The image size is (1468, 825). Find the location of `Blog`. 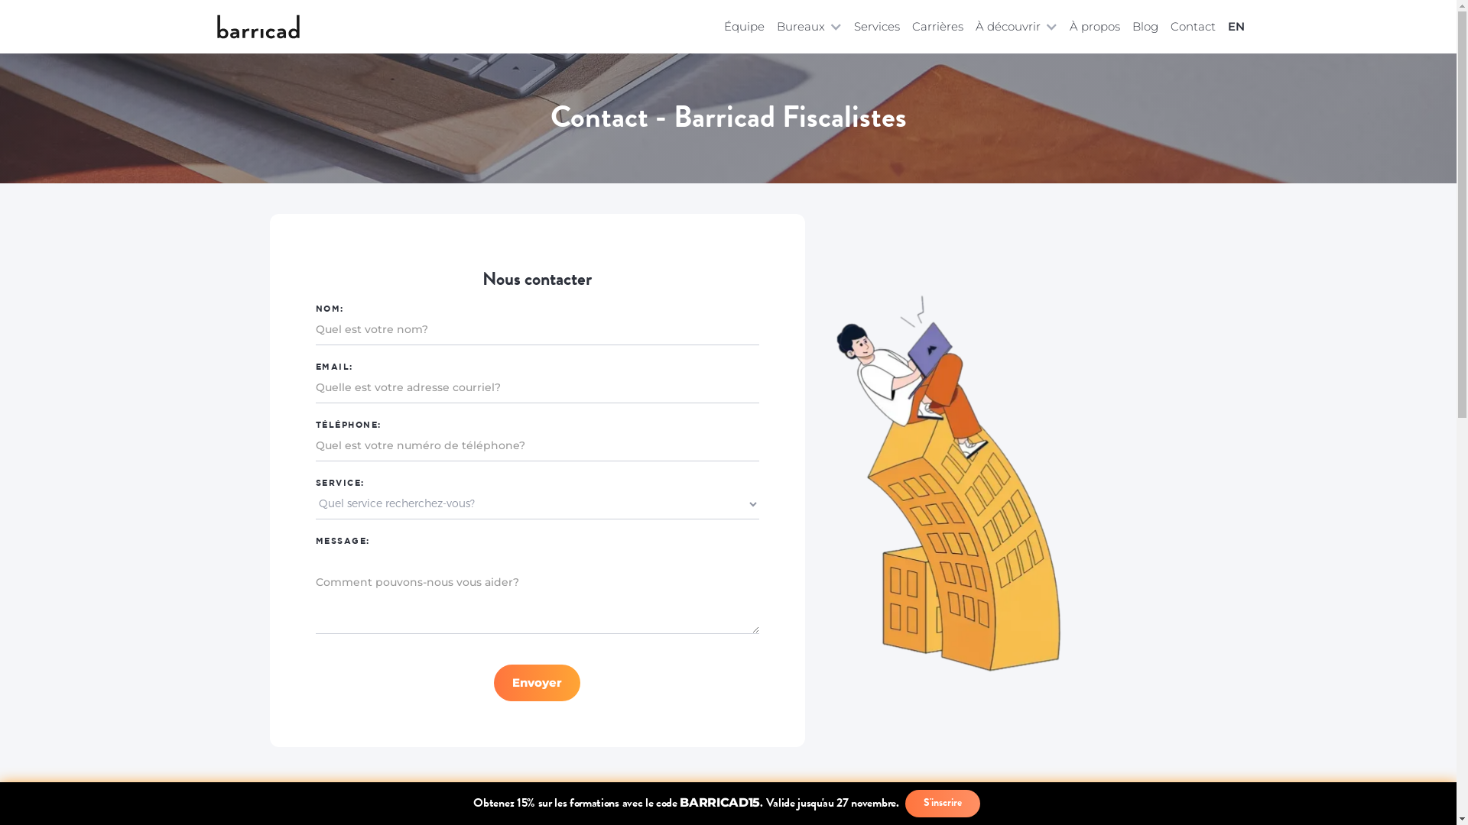

Blog is located at coordinates (1145, 27).